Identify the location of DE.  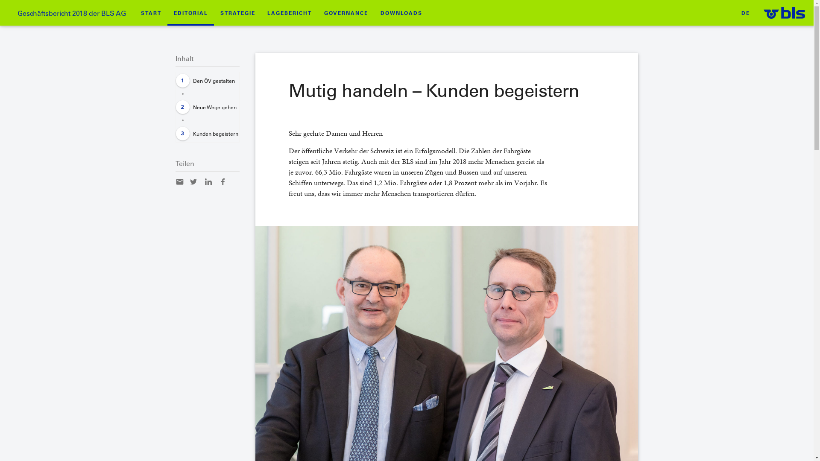
(746, 13).